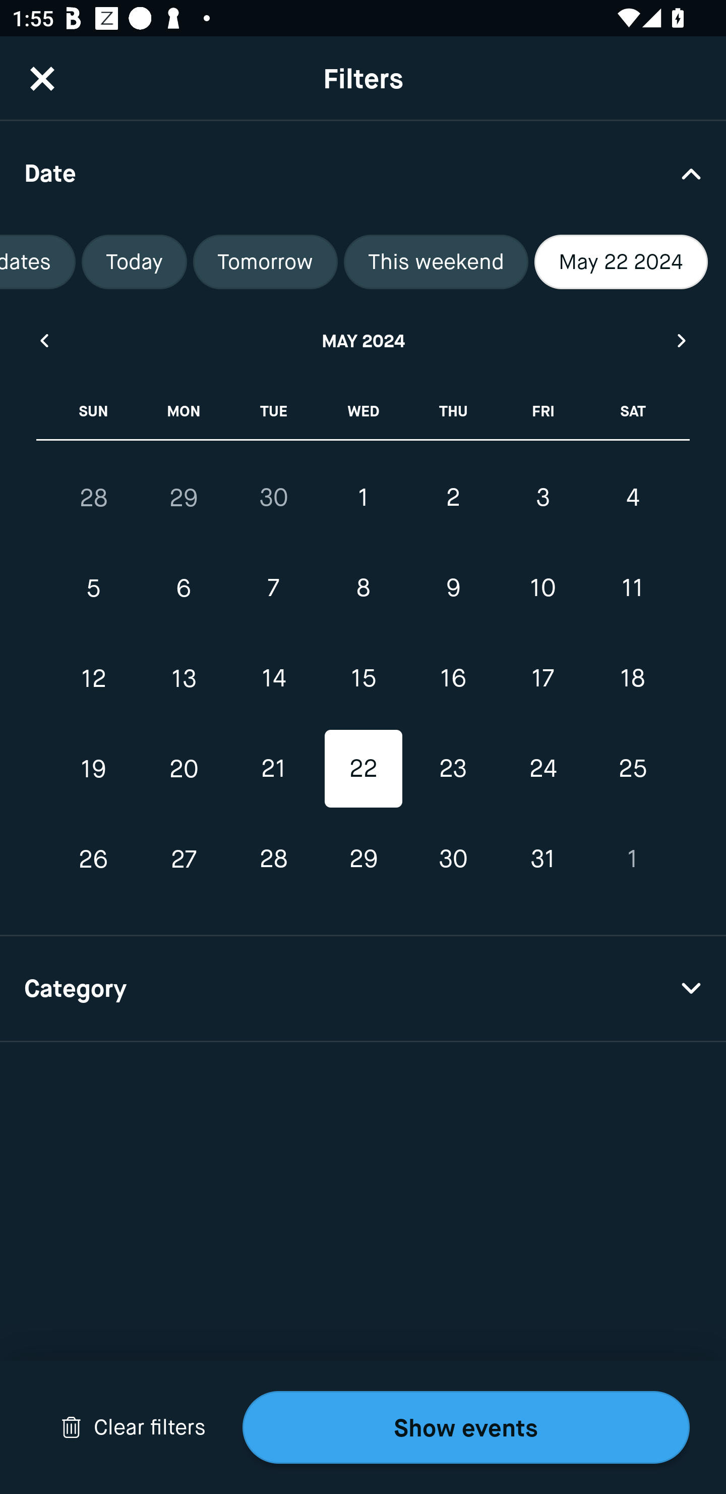  Describe the element at coordinates (273, 497) in the screenshot. I see `30` at that location.